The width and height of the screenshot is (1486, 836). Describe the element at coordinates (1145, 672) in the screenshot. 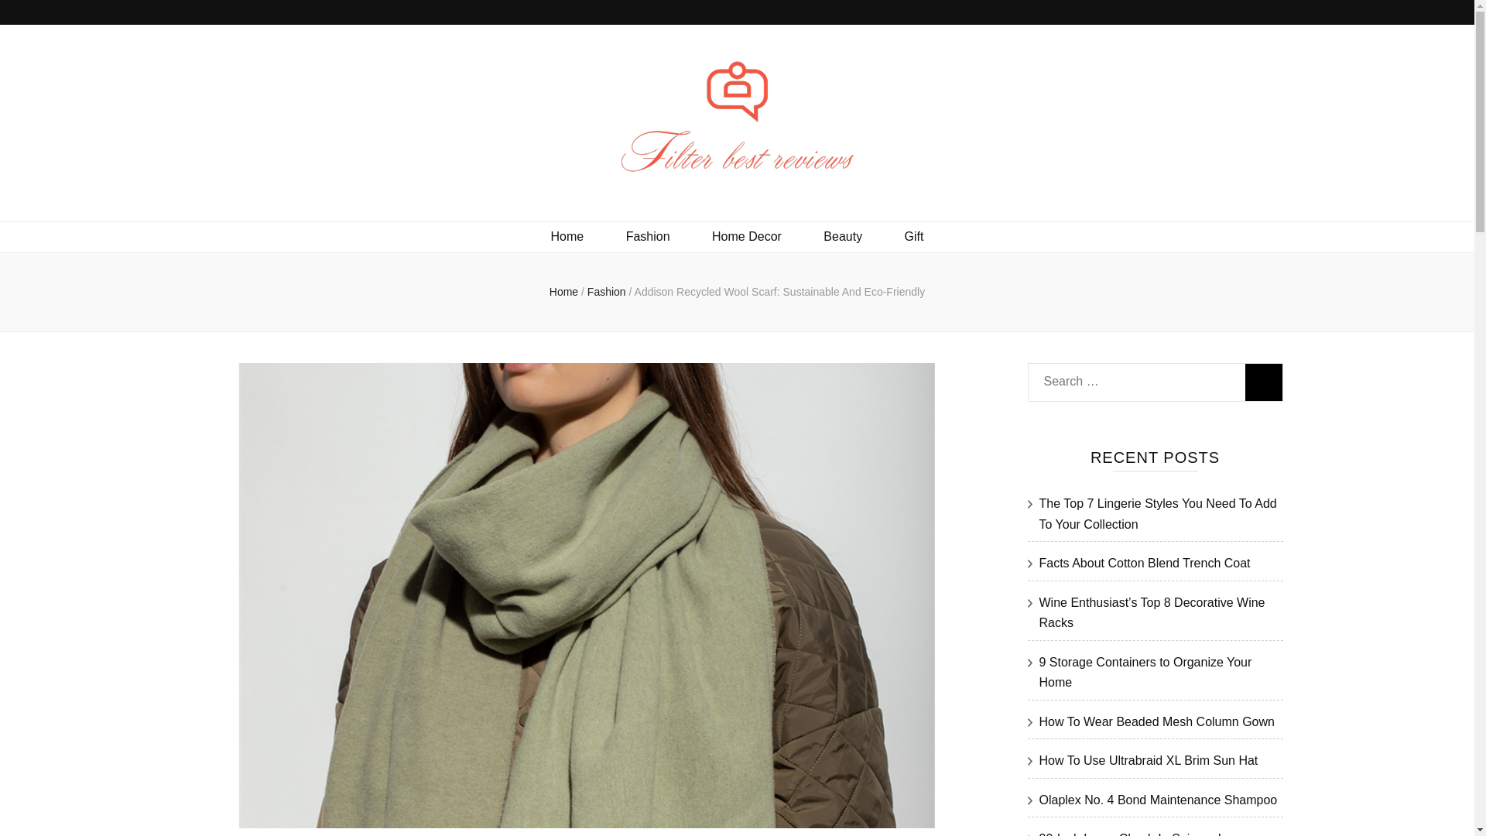

I see `9 Storage Containers to Organize Your Home` at that location.